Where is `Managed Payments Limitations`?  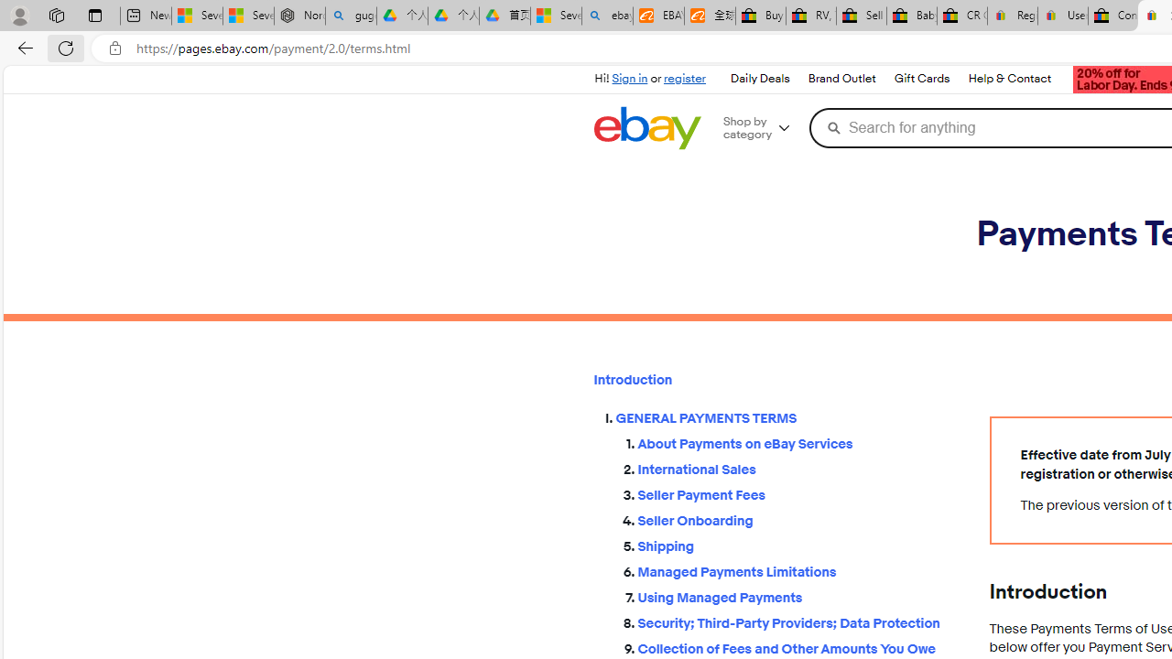
Managed Payments Limitations is located at coordinates (798, 571).